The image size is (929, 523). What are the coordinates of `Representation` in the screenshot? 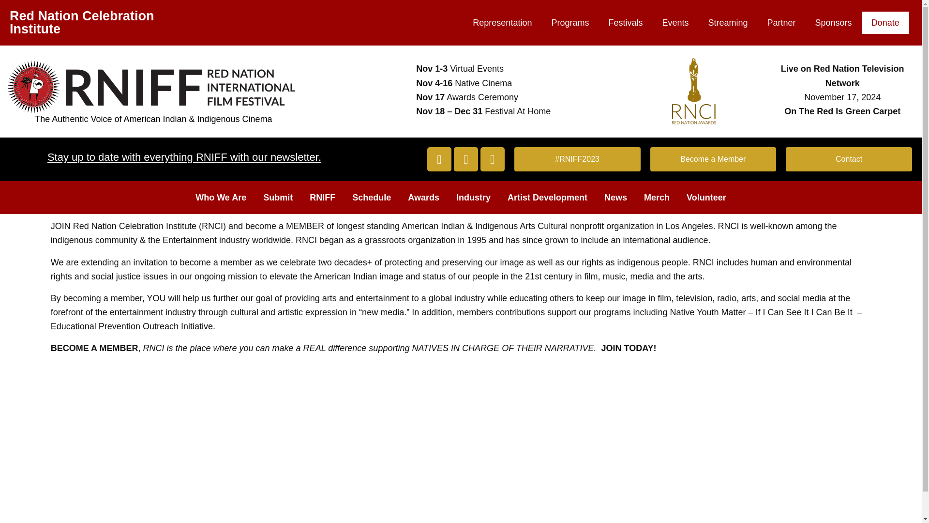 It's located at (502, 22).